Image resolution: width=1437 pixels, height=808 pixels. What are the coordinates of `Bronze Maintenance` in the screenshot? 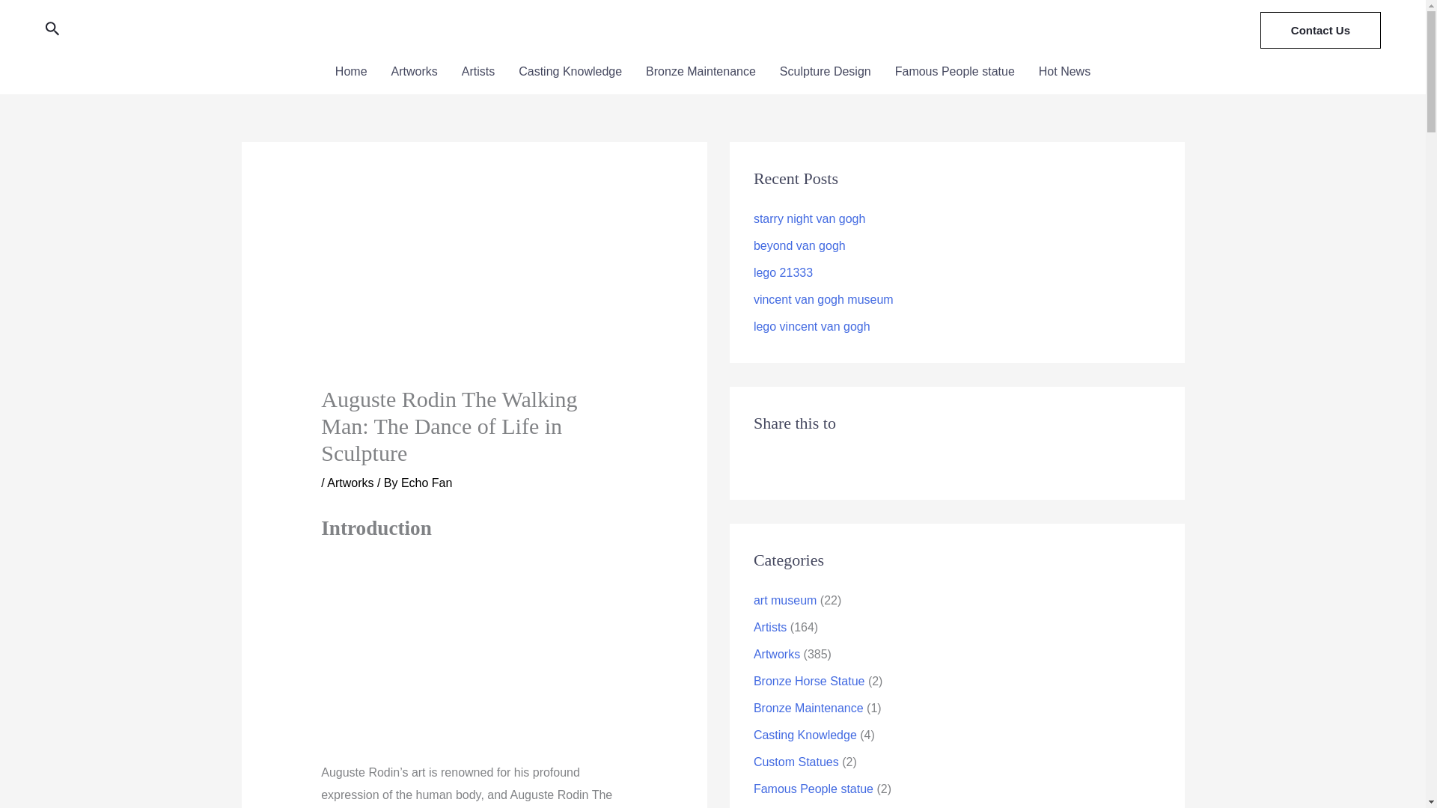 It's located at (701, 72).